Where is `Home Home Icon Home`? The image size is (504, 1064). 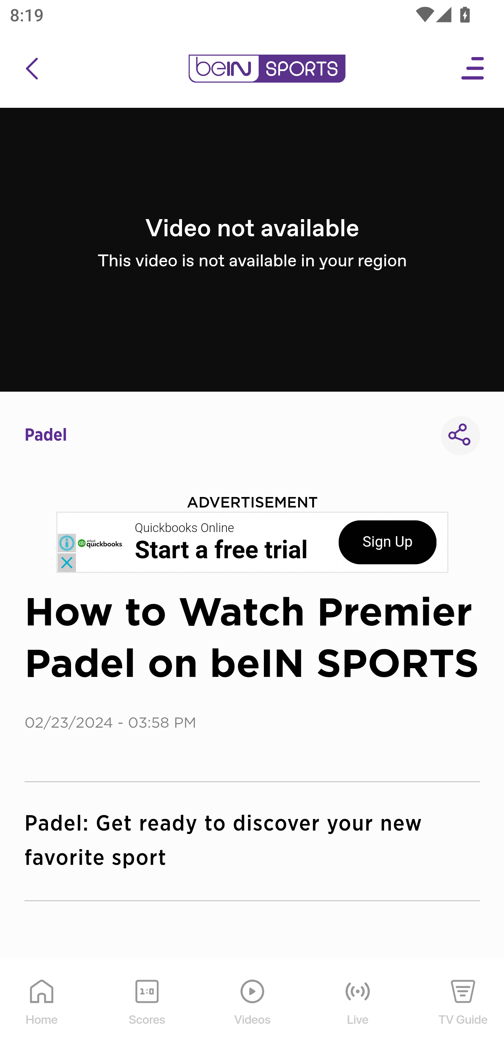
Home Home Icon Home is located at coordinates (42, 1012).